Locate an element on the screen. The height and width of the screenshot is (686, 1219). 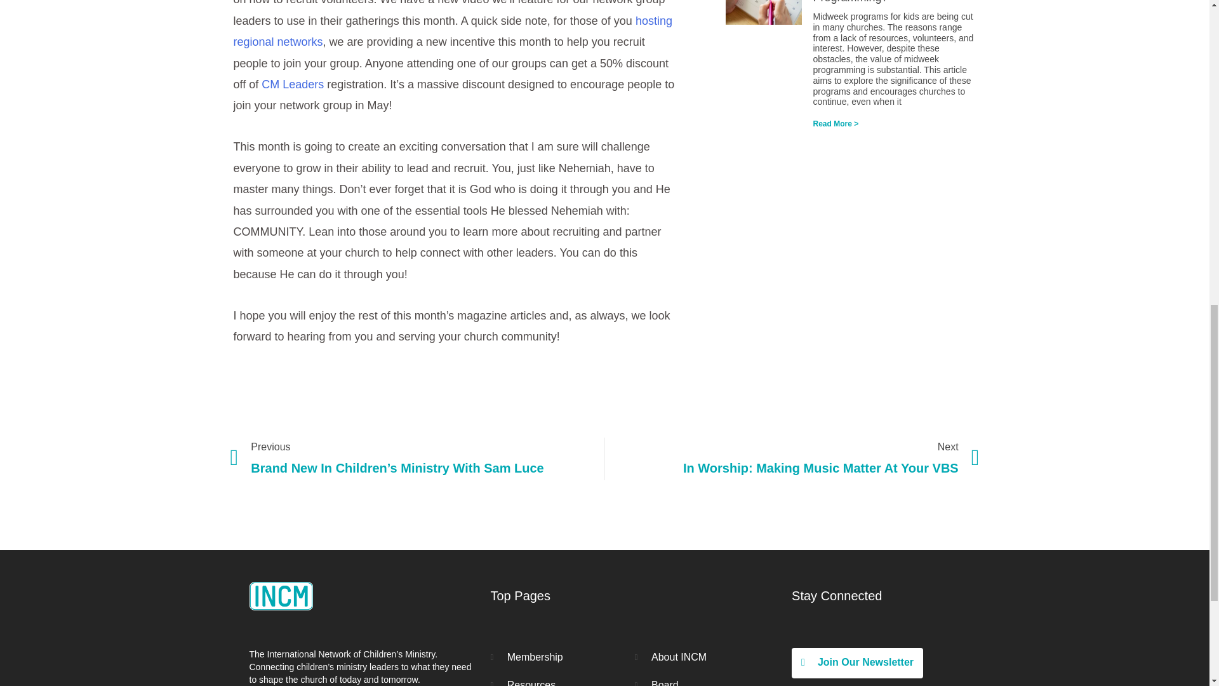
hosting regional networks is located at coordinates (453, 30).